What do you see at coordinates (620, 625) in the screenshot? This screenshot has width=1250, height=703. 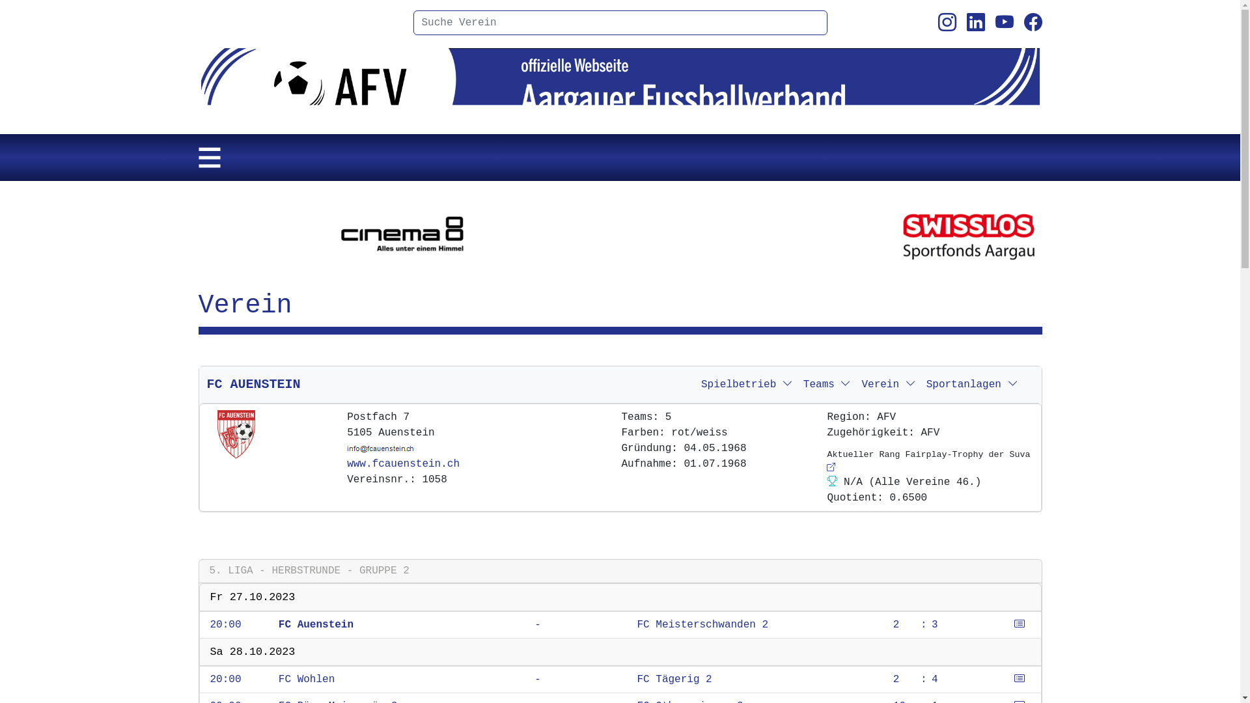 I see `20:00
FC Auenstein
-
FC Meisterschwanden 2
2
:
3` at bounding box center [620, 625].